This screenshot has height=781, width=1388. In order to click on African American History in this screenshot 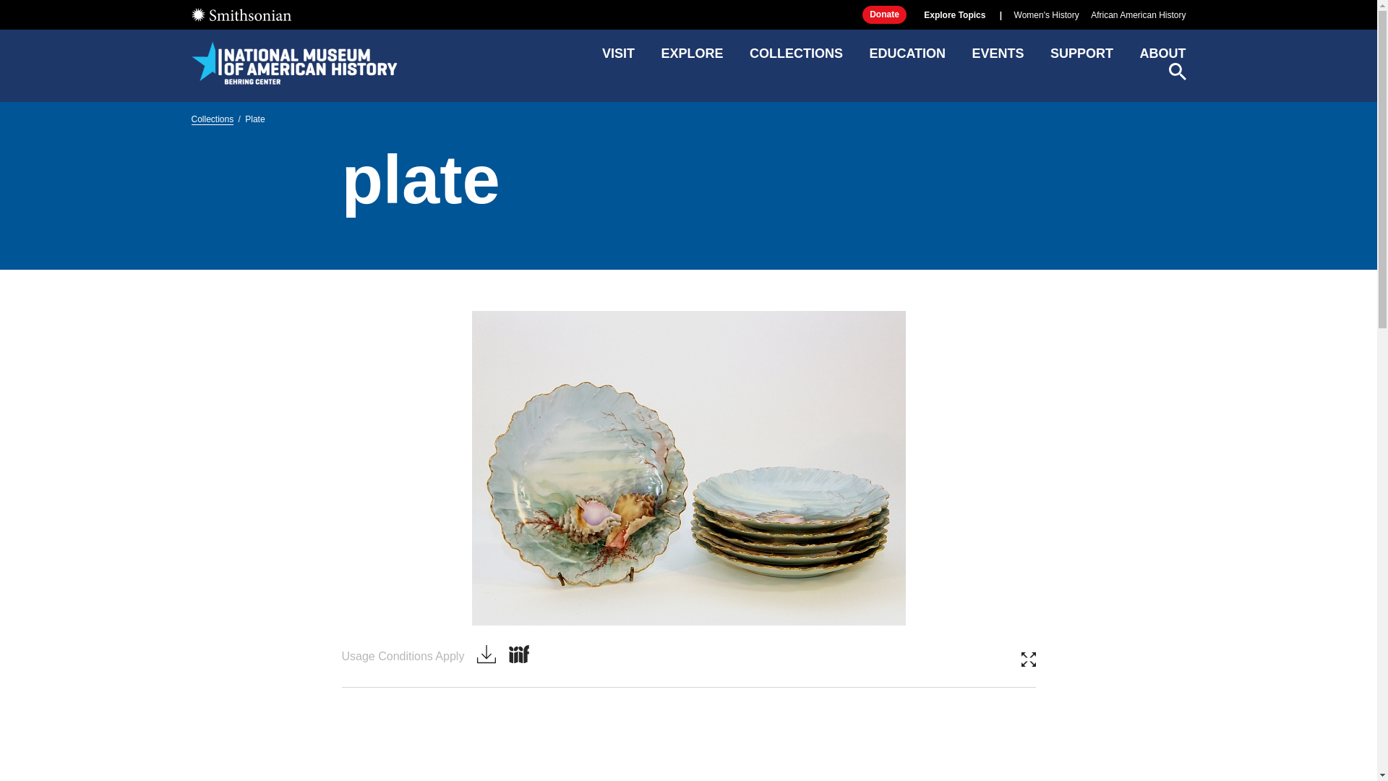, I will do `click(1138, 15)`.